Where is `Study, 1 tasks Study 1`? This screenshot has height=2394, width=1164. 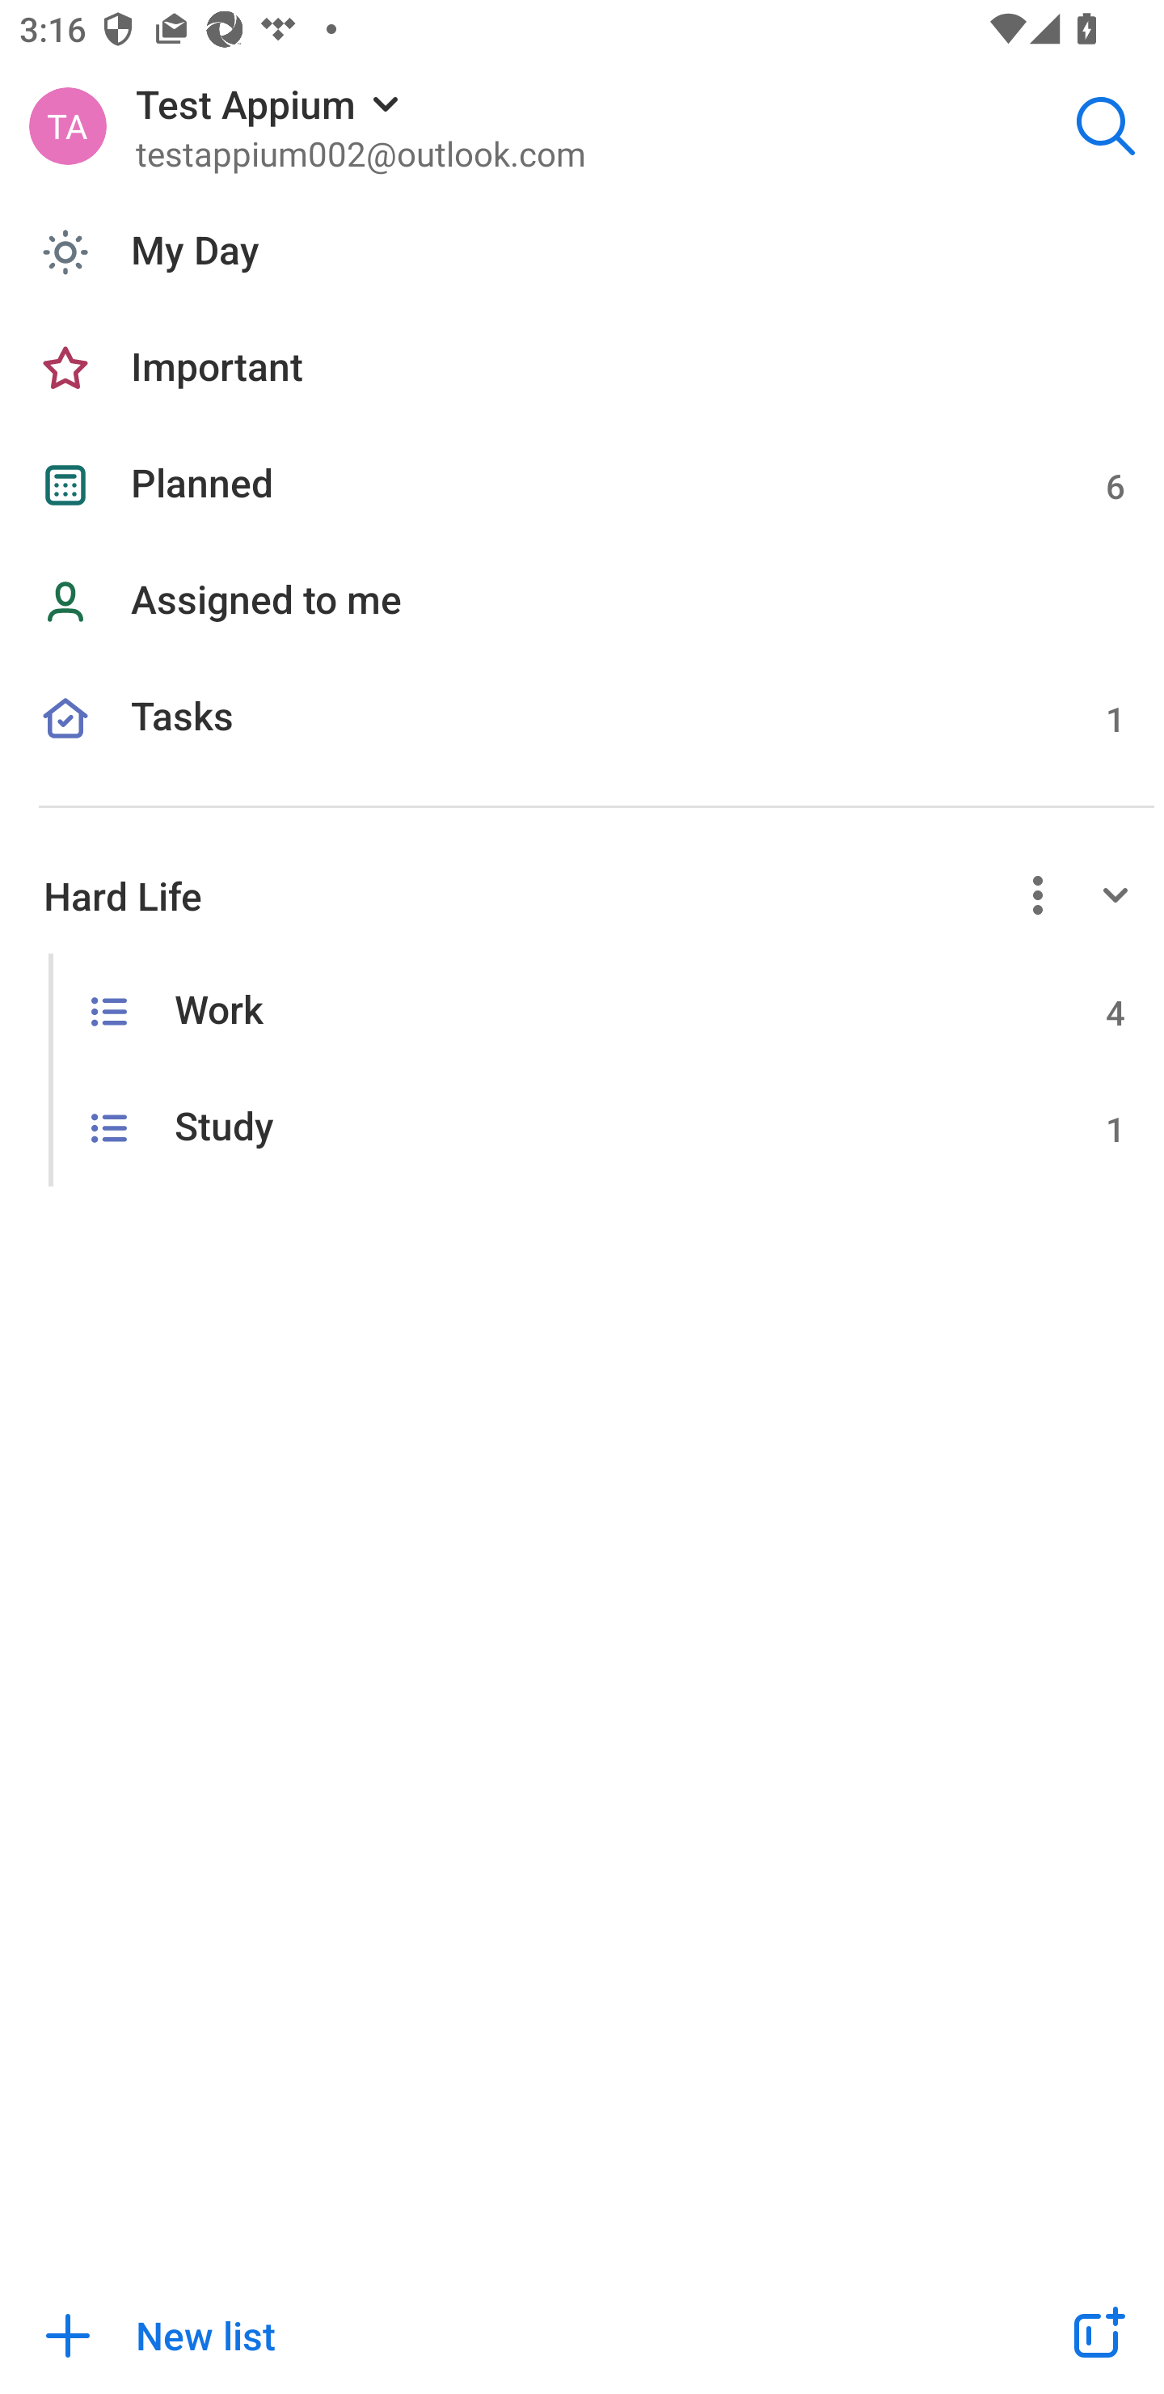
Study, 1 tasks Study 1 is located at coordinates (582, 1129).